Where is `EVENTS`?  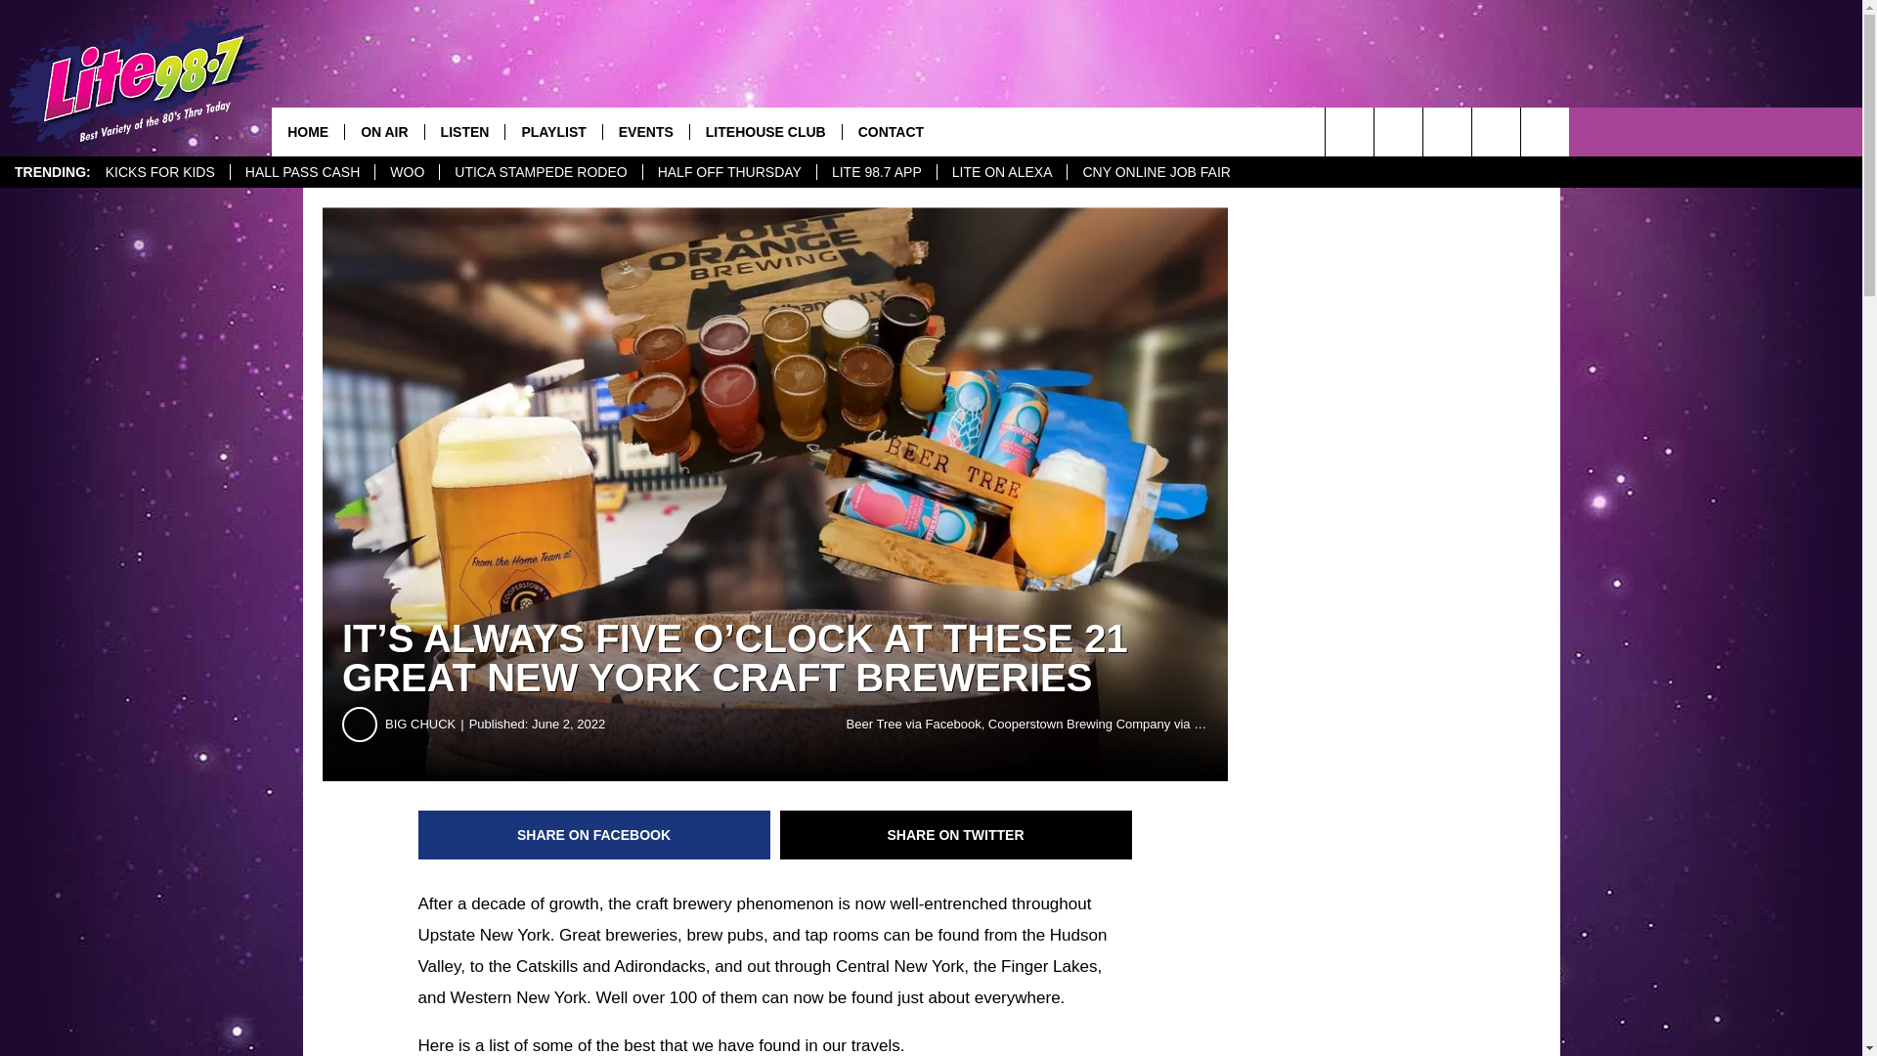 EVENTS is located at coordinates (645, 131).